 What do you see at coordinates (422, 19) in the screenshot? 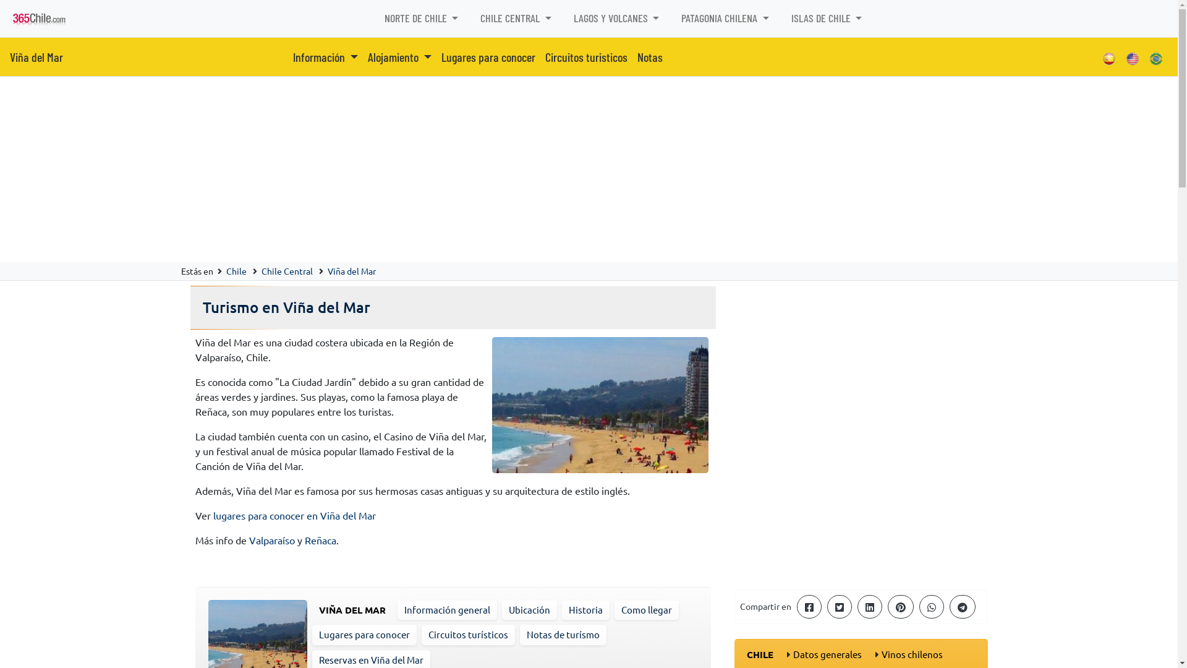
I see `NORTE DE CHILE` at bounding box center [422, 19].